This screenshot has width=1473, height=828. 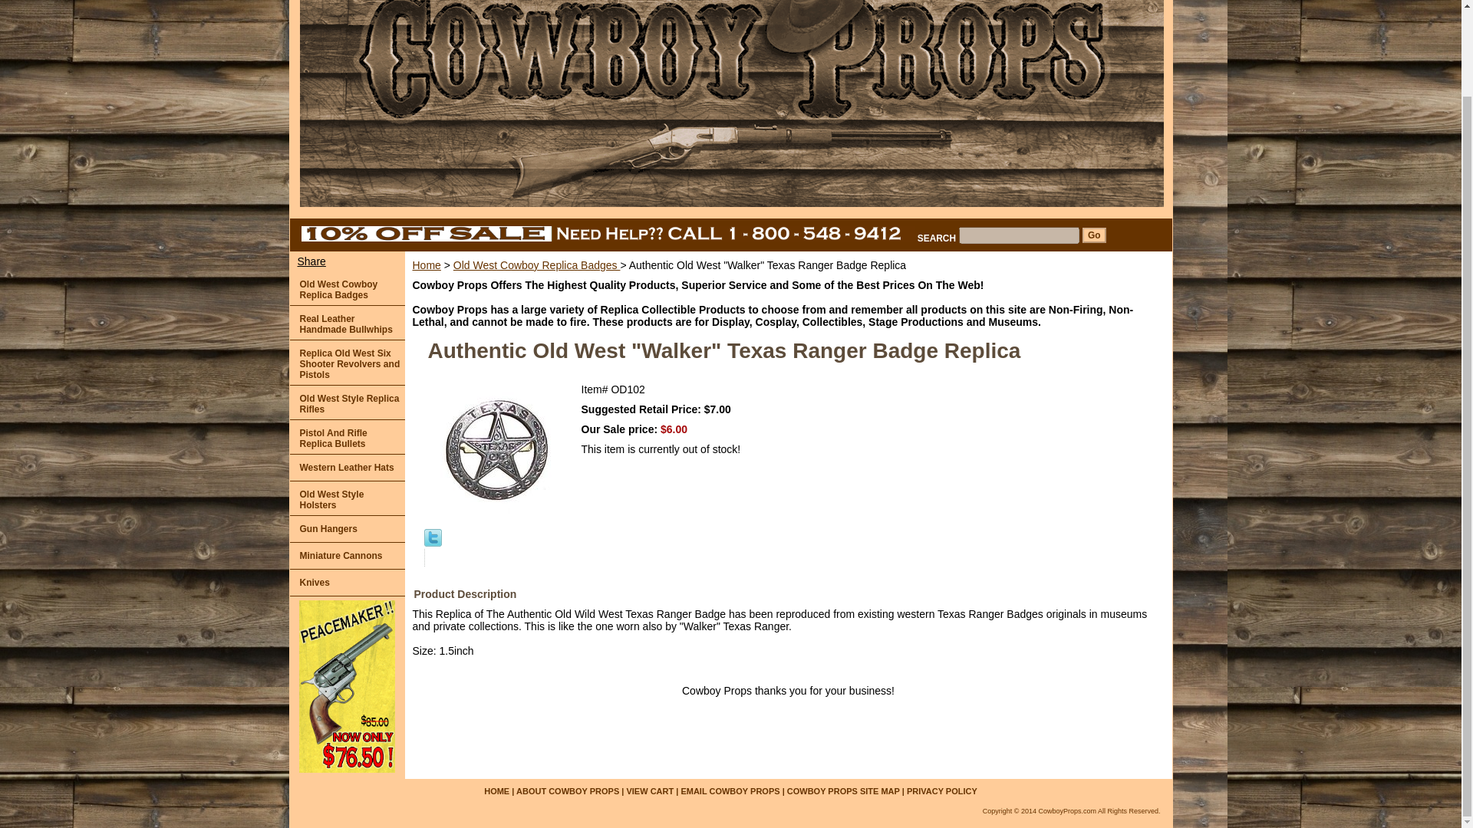 I want to click on Cowboy Props  , so click(x=482, y=109).